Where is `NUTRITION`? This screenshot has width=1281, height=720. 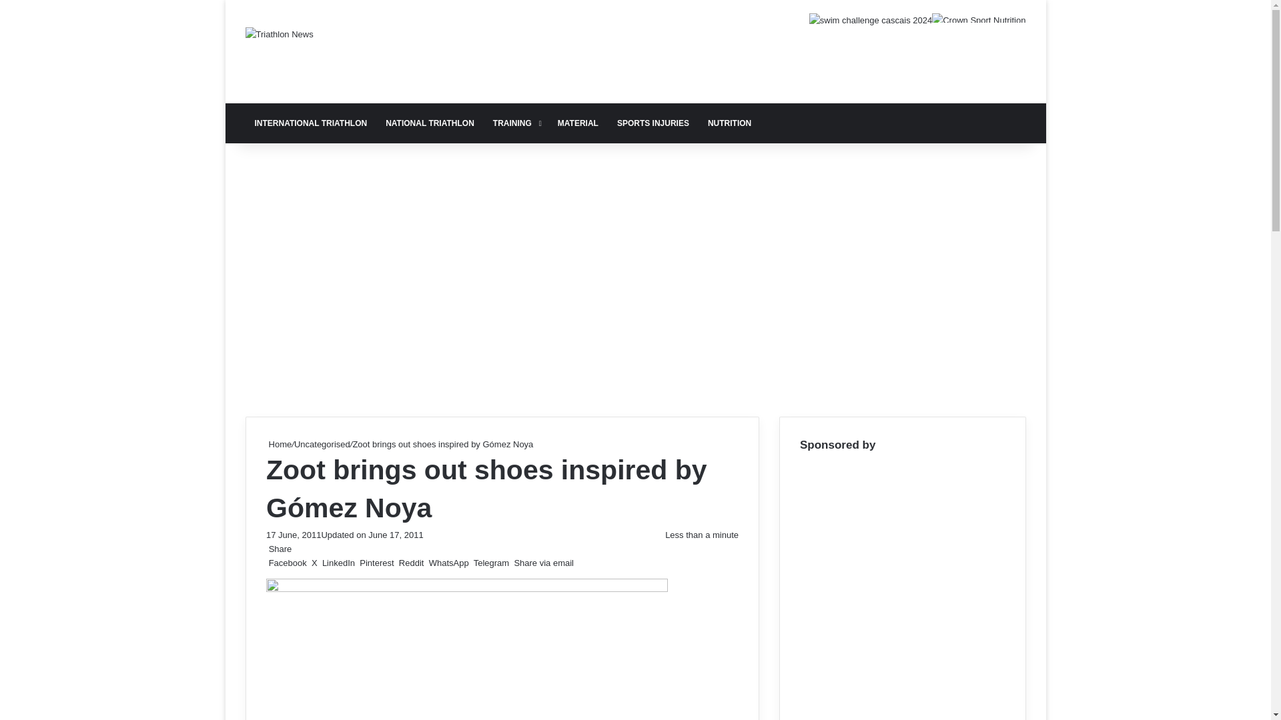 NUTRITION is located at coordinates (729, 123).